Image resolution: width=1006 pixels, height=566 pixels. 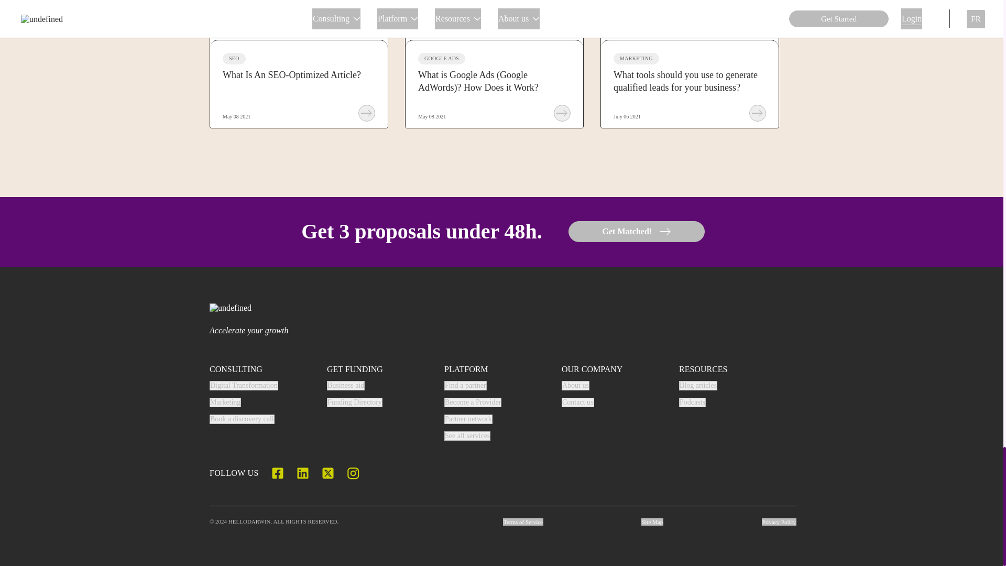 I want to click on Digital Transformation, so click(x=268, y=386).